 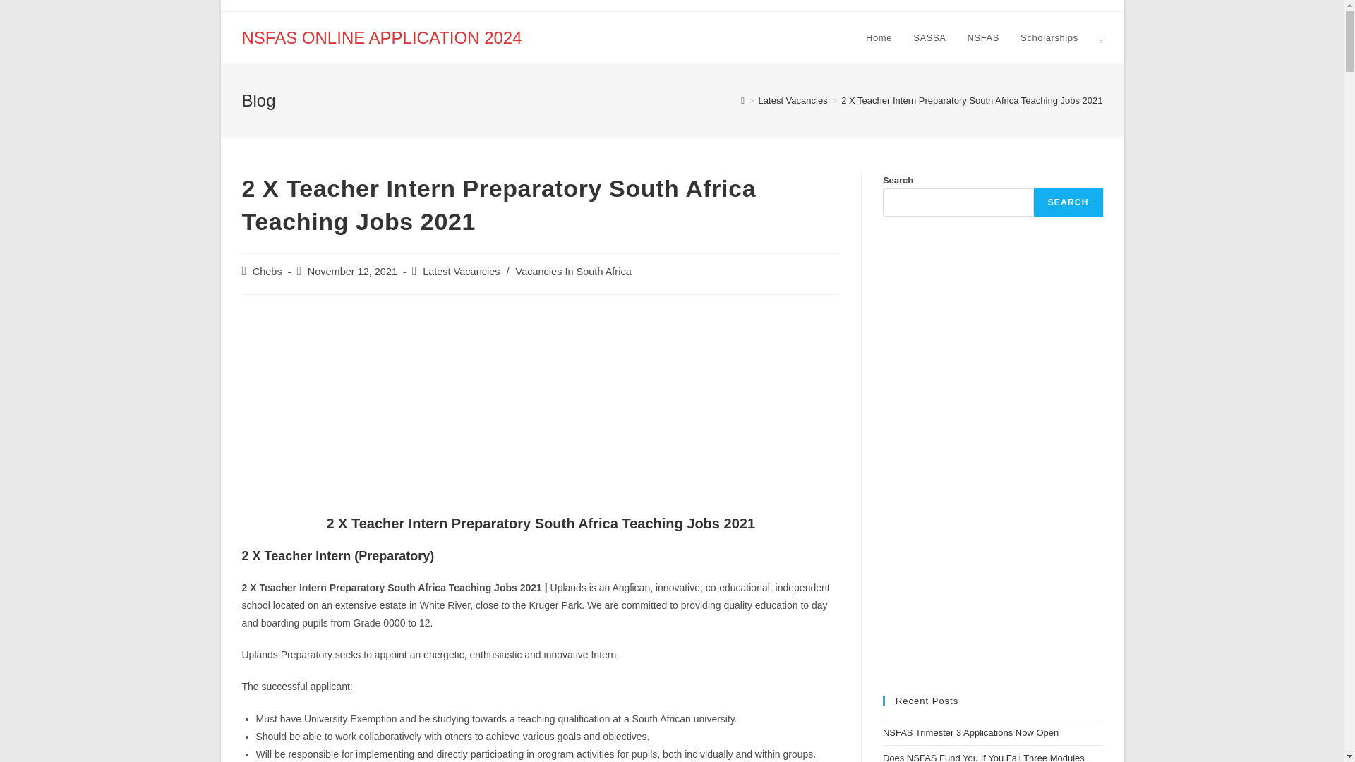 What do you see at coordinates (982, 38) in the screenshot?
I see `NSFAS` at bounding box center [982, 38].